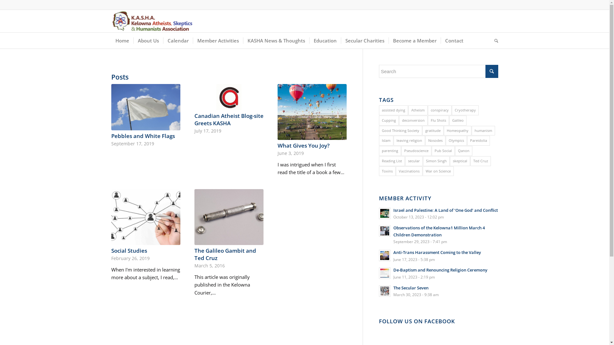 The width and height of the screenshot is (614, 345). I want to click on Secular Charities, so click(365, 41).